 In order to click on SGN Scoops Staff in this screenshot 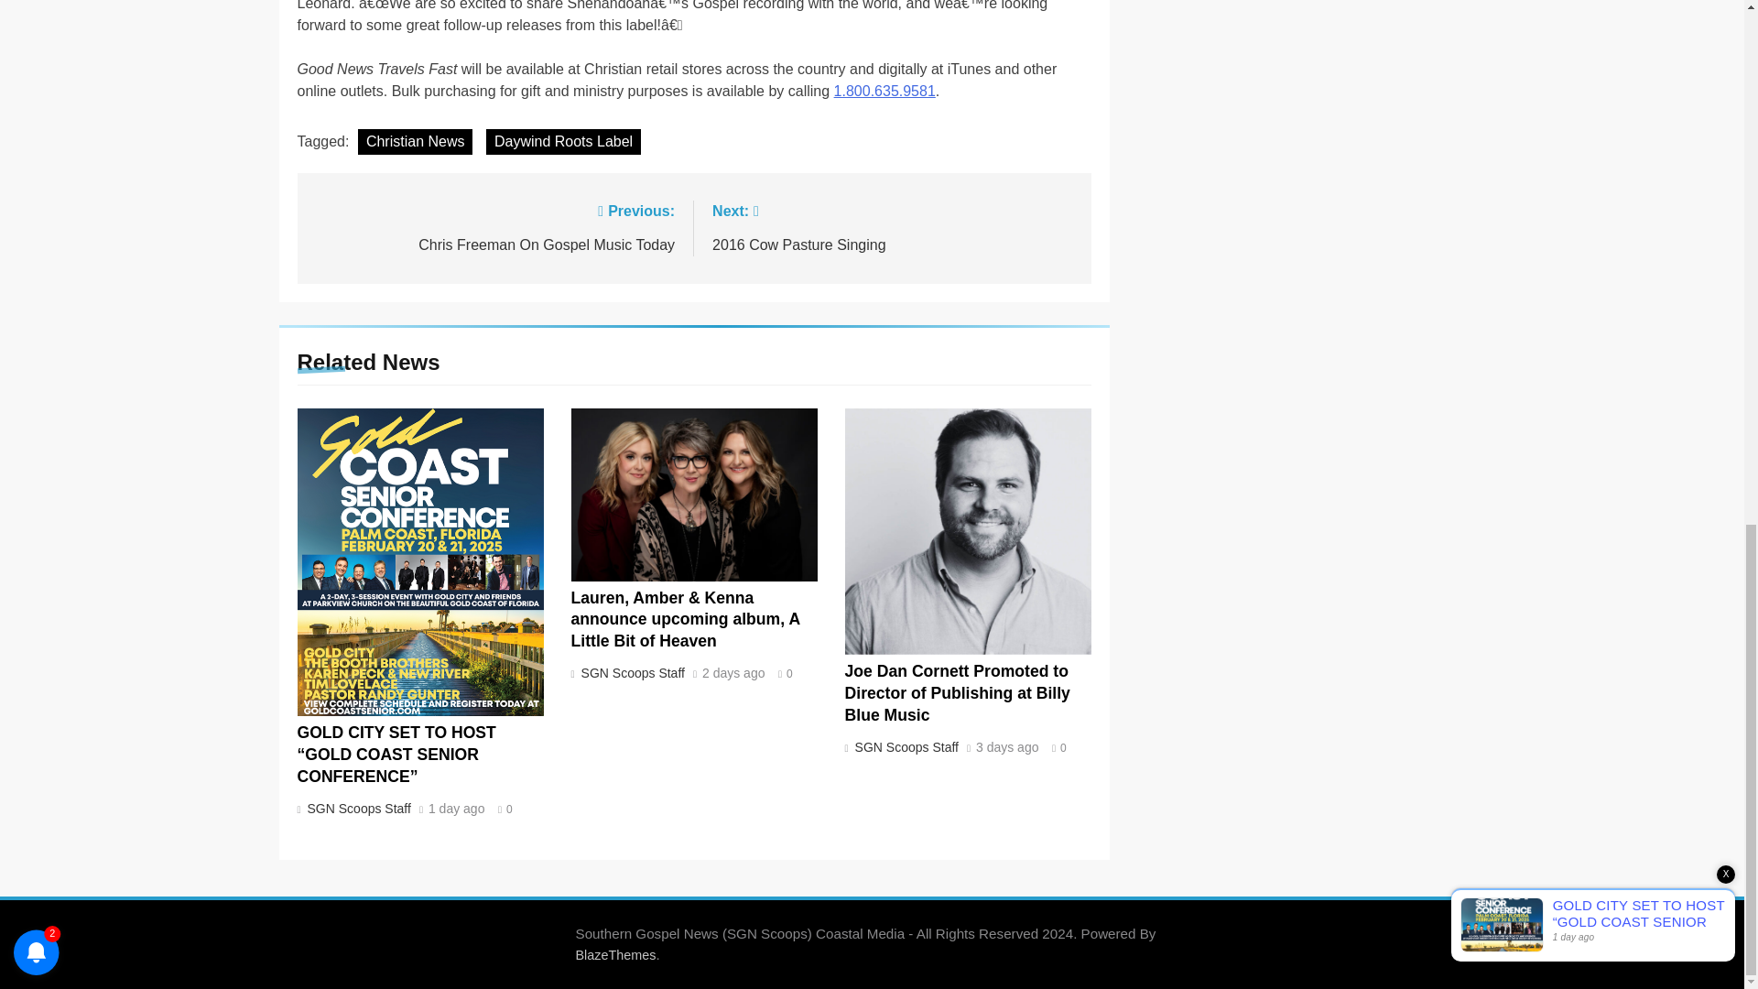, I will do `click(456, 810)`.